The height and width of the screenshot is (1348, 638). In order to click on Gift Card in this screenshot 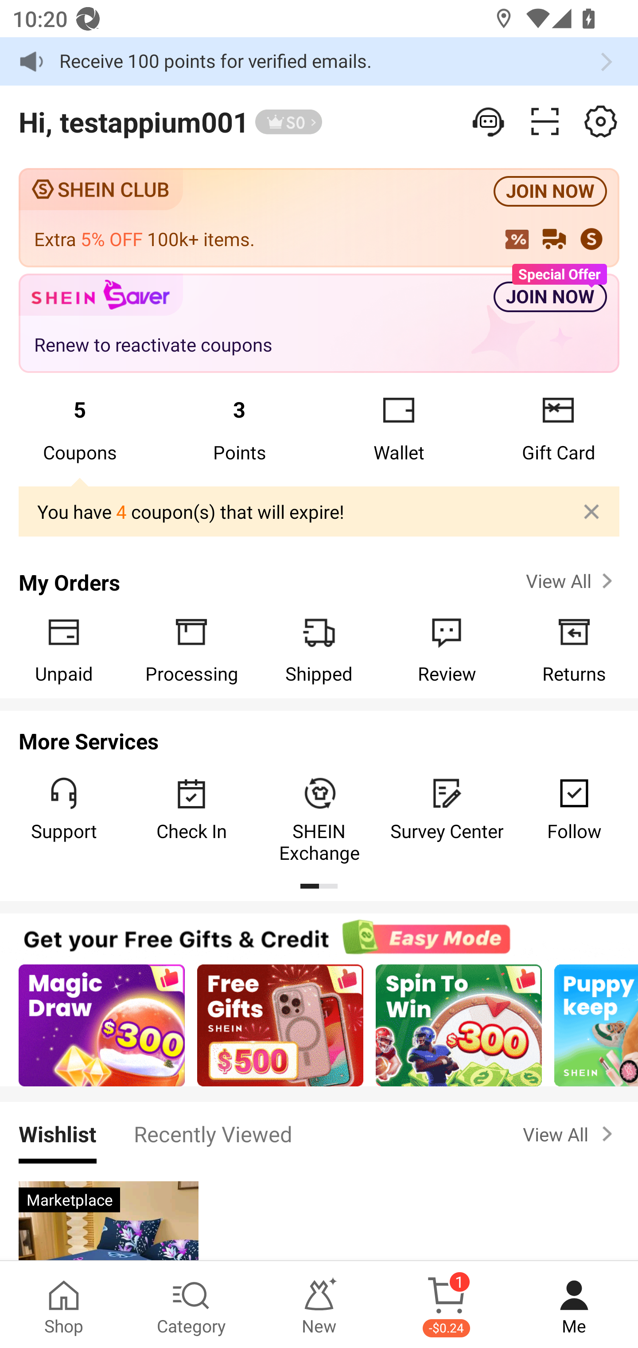, I will do `click(558, 428)`.